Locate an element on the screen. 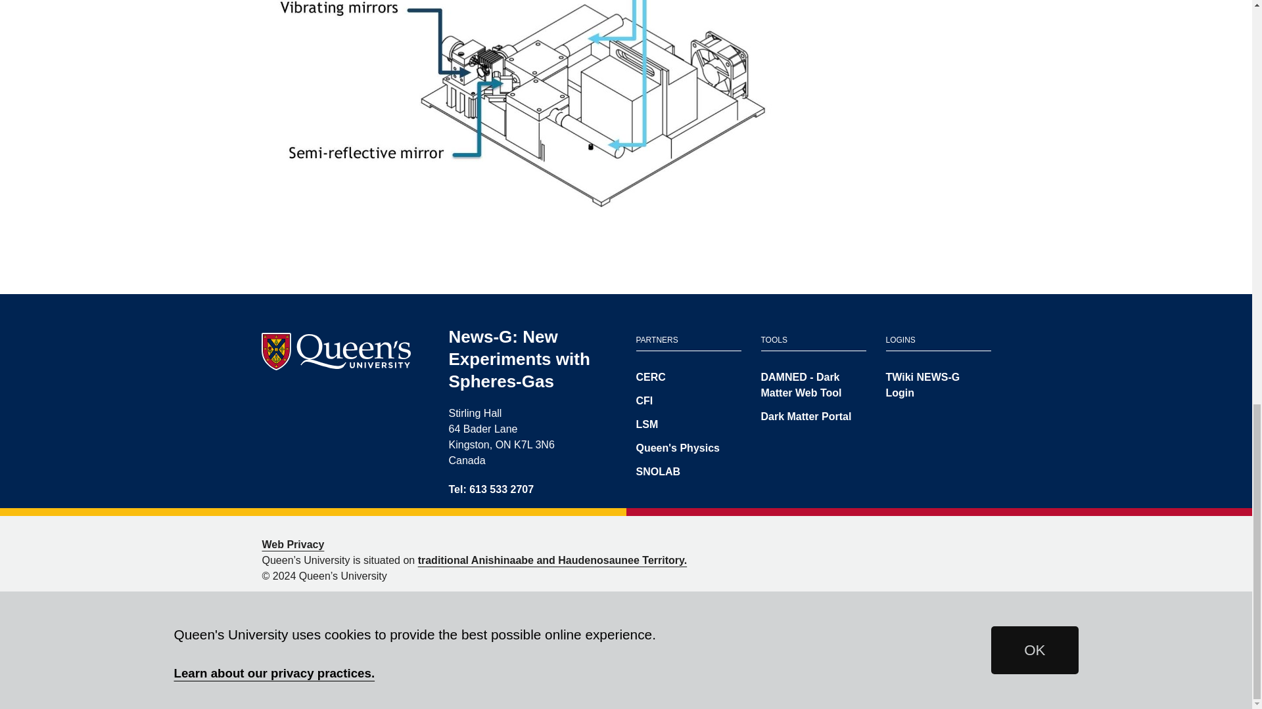 The image size is (1262, 709). Canada Foundation for Innovation is located at coordinates (689, 401).